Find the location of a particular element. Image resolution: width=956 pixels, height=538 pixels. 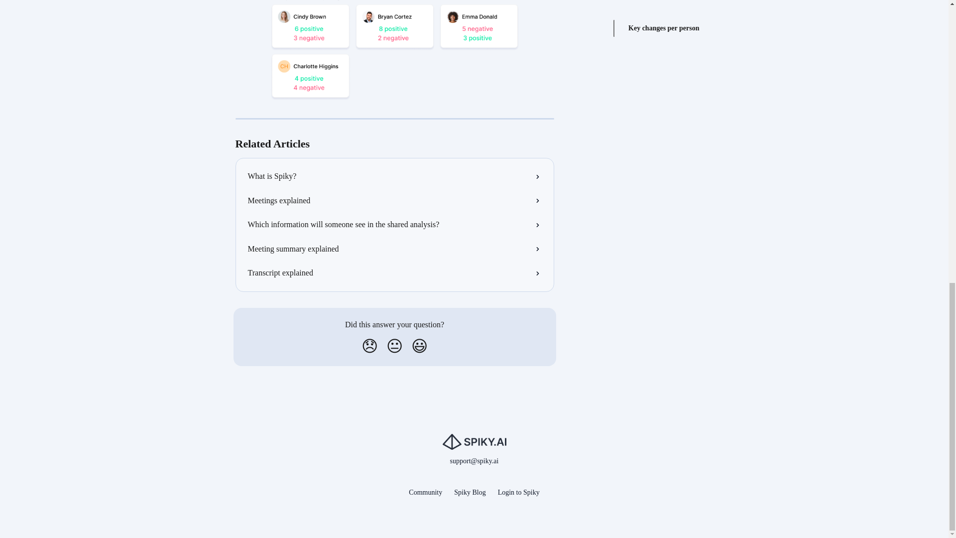

Smiley is located at coordinates (419, 346).